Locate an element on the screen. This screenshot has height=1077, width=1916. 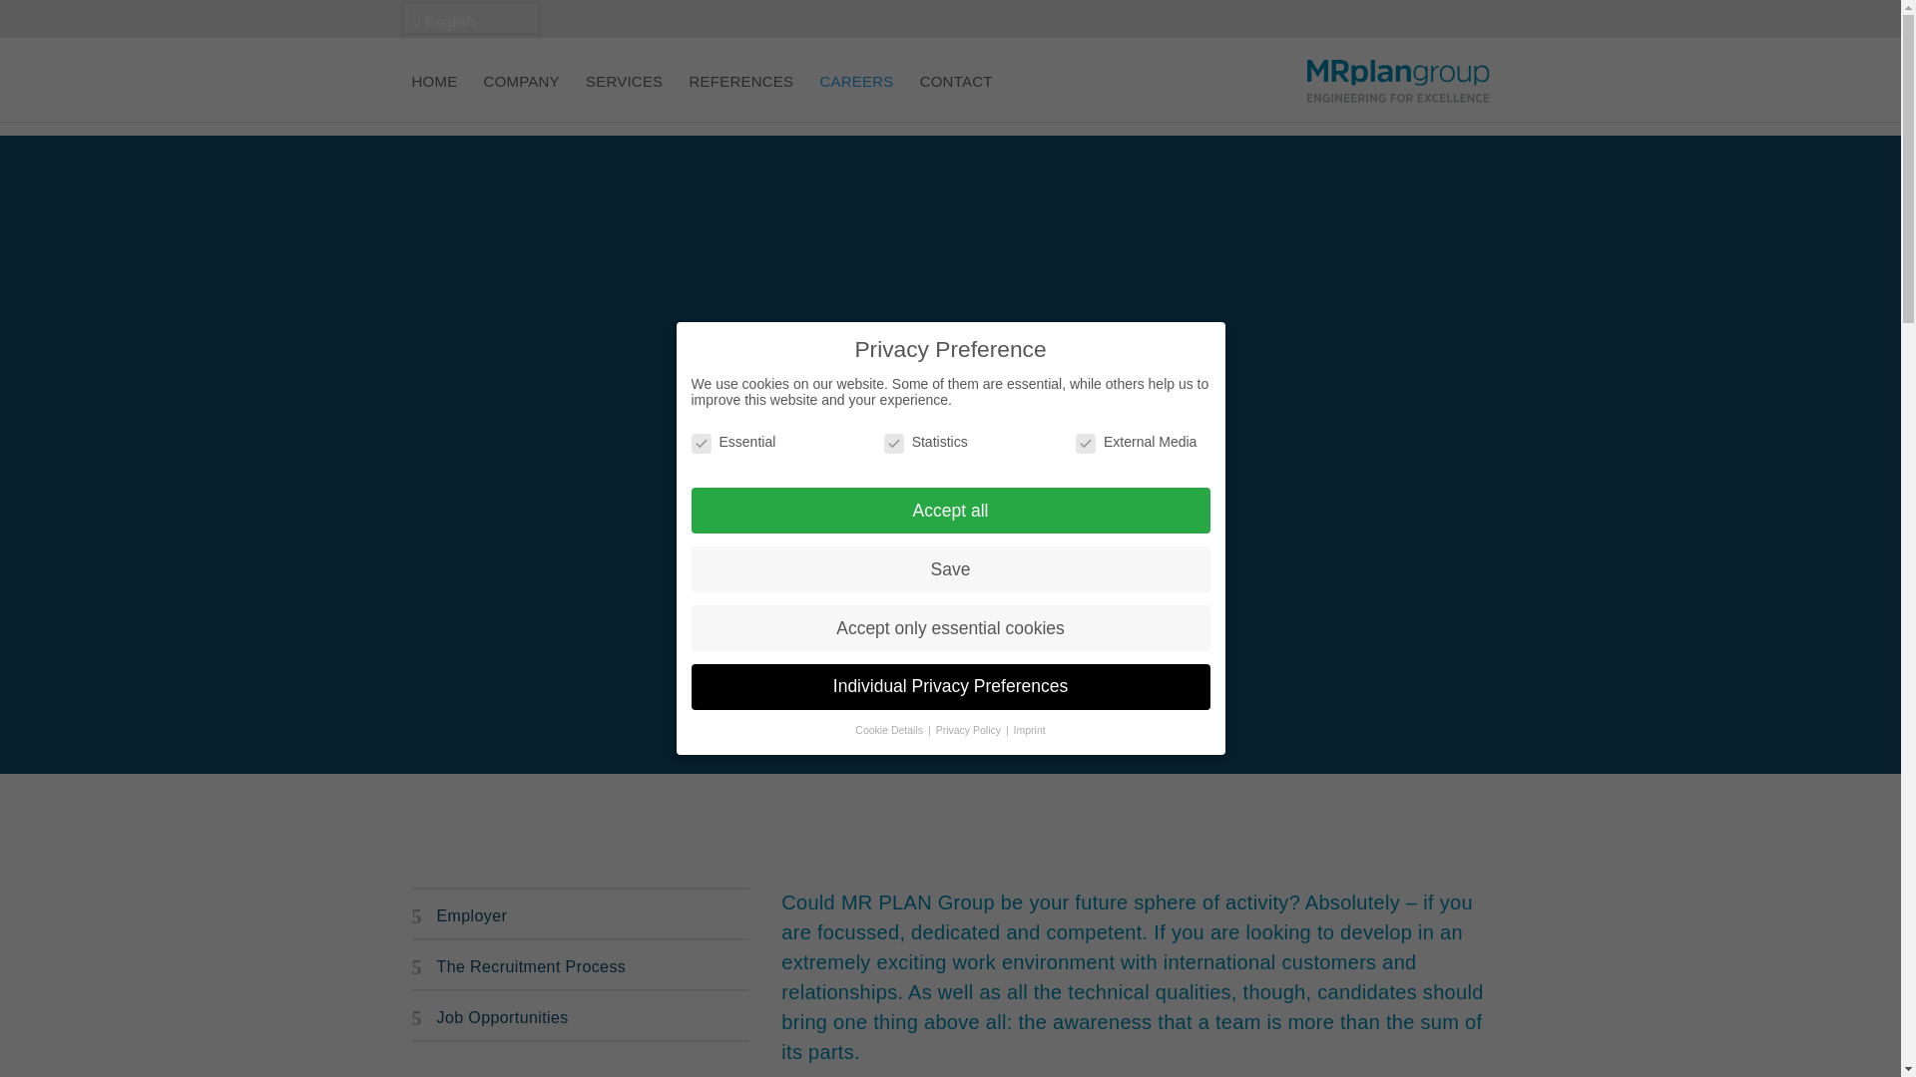
SERVICES is located at coordinates (625, 97).